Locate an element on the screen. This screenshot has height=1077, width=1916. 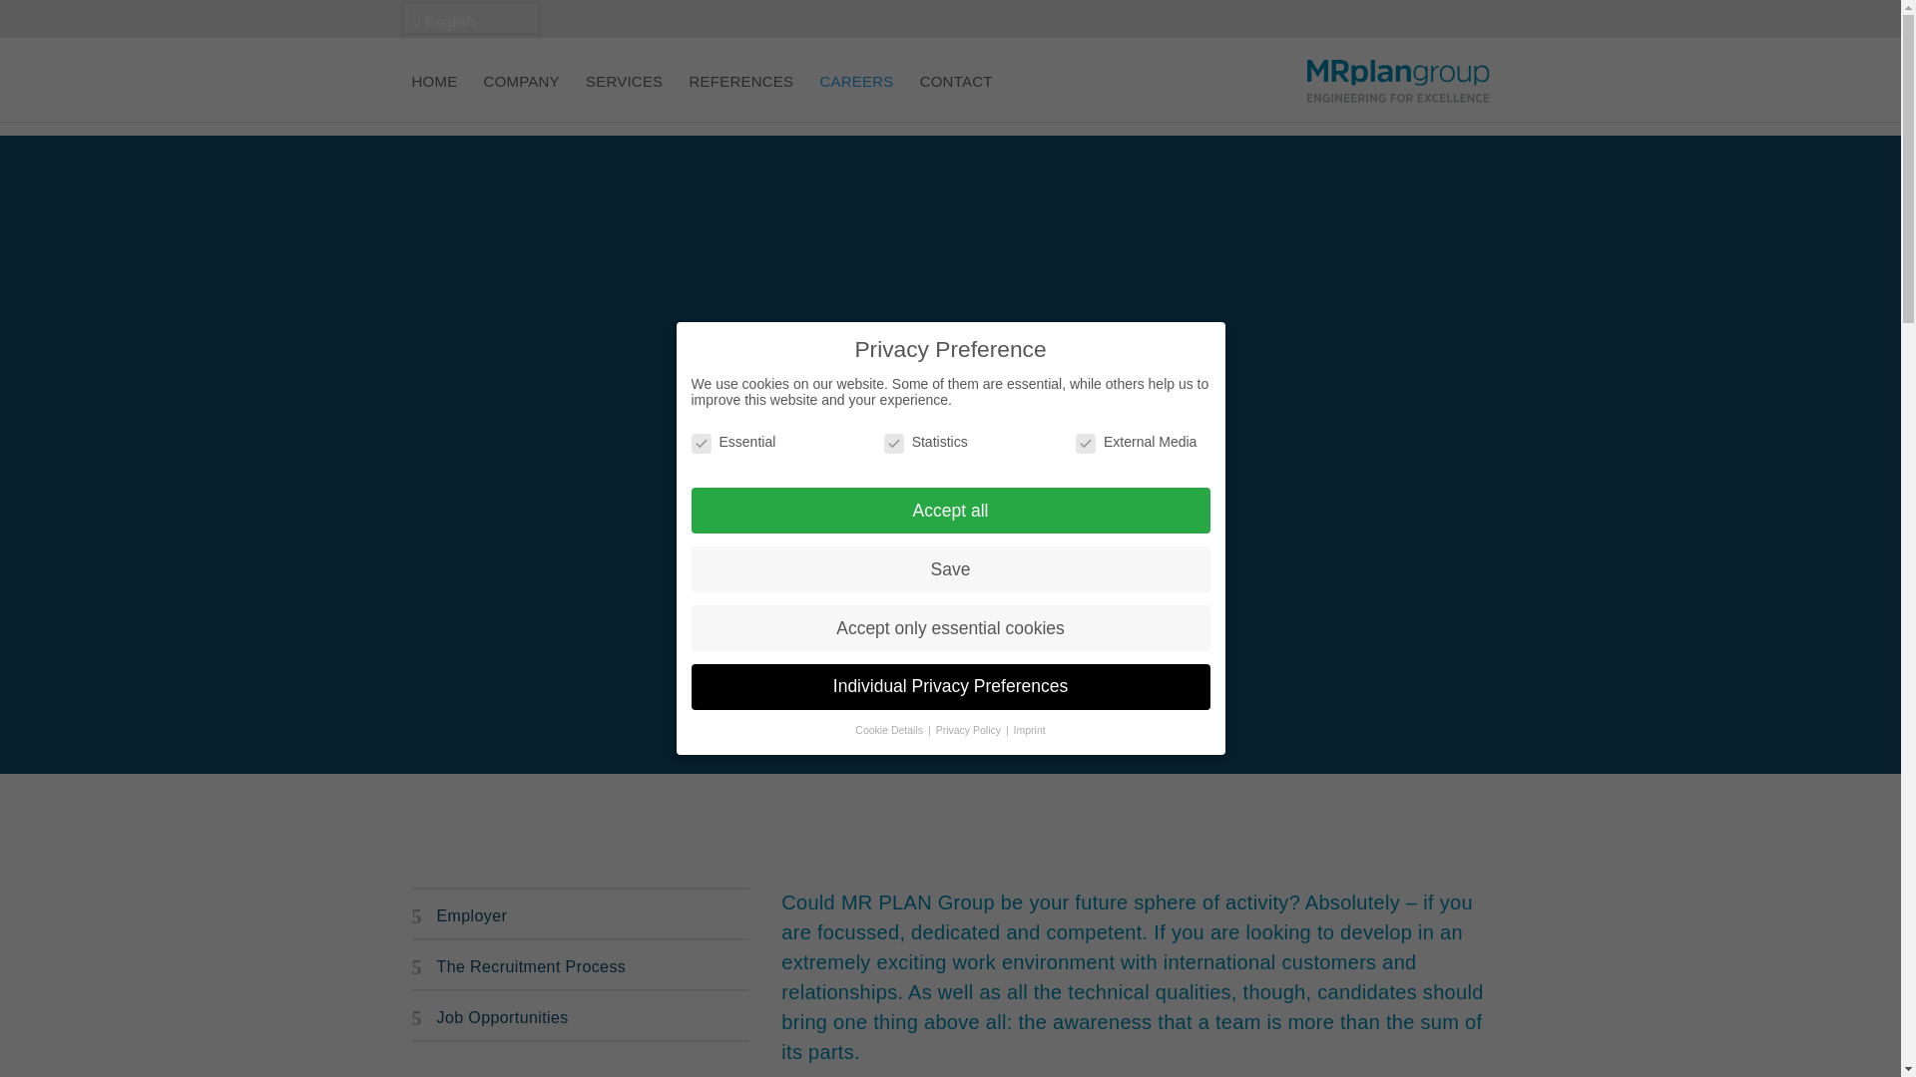
SERVICES is located at coordinates (625, 97).